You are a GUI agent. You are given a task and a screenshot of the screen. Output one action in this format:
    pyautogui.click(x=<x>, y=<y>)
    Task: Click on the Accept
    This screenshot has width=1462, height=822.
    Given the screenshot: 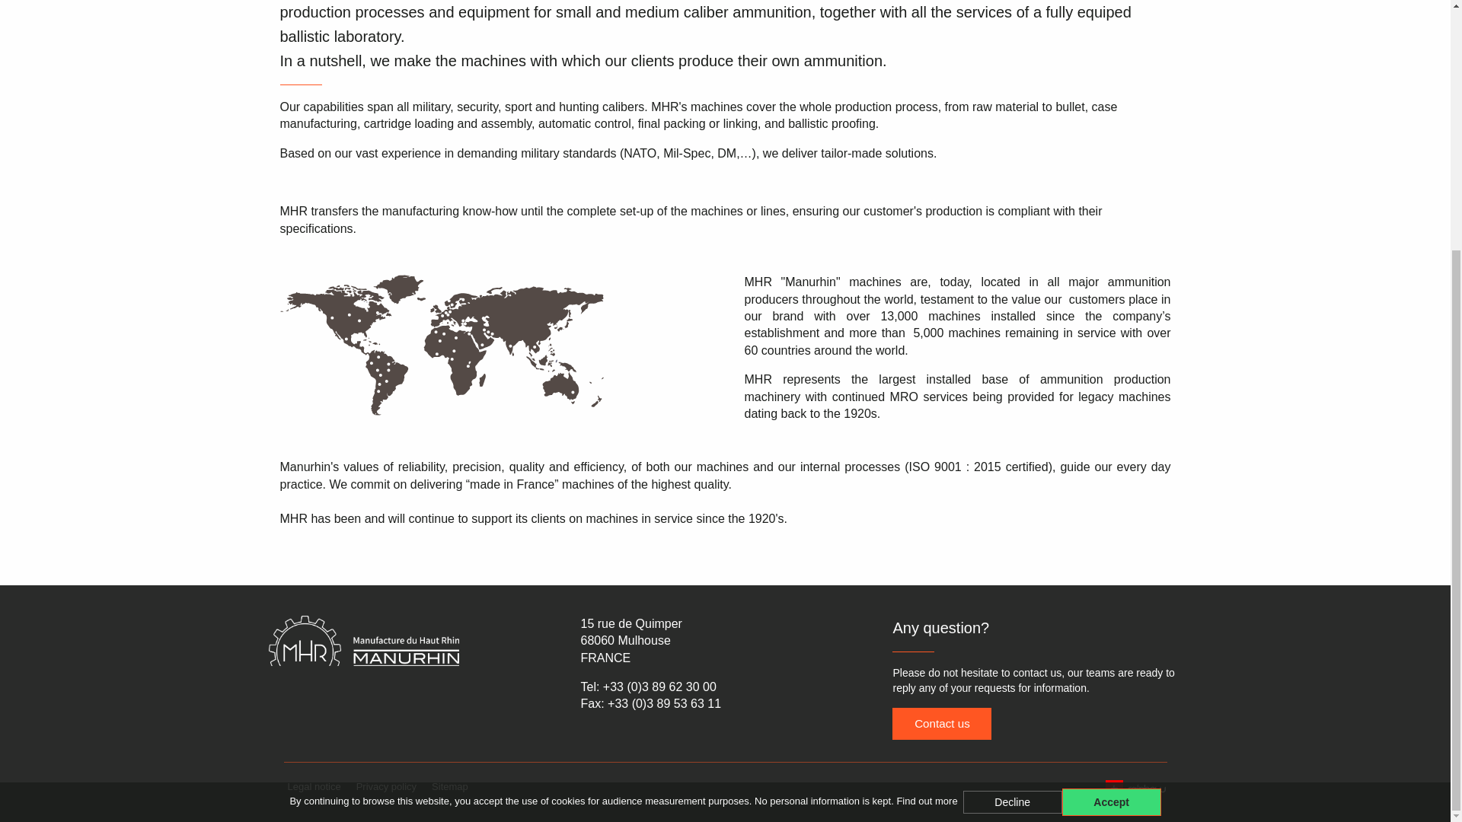 What is the action you would take?
    pyautogui.click(x=1112, y=451)
    